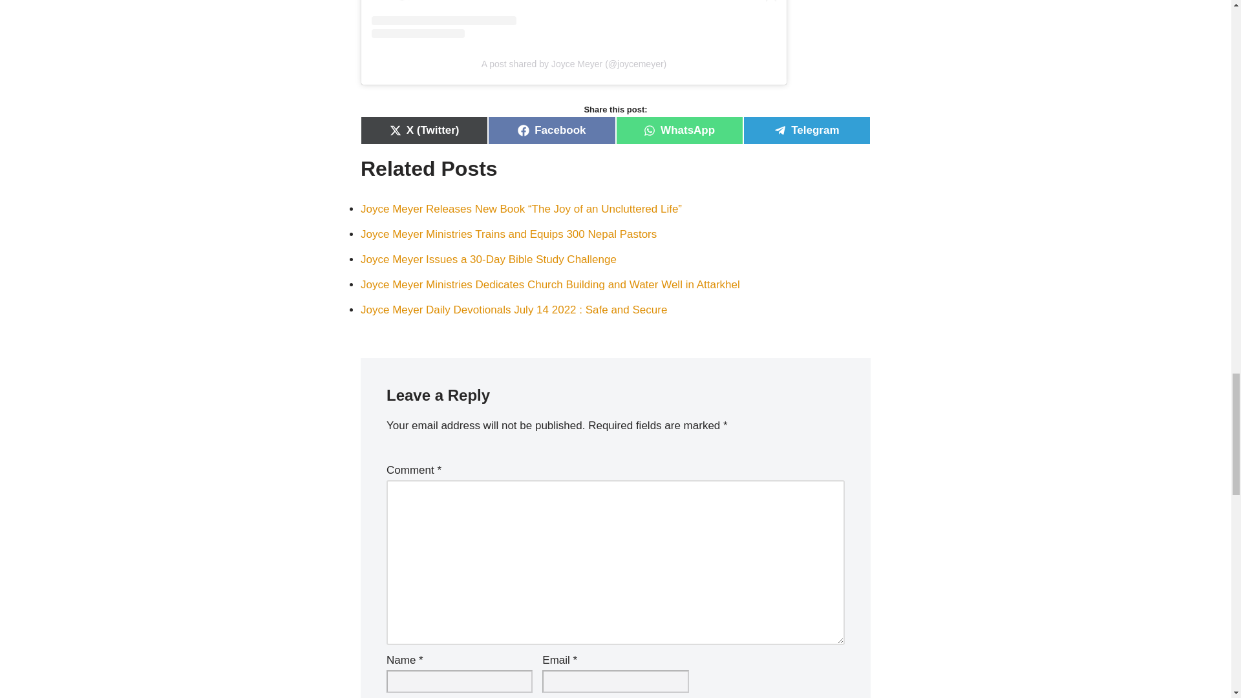  Describe the element at coordinates (551, 131) in the screenshot. I see `Facebook` at that location.